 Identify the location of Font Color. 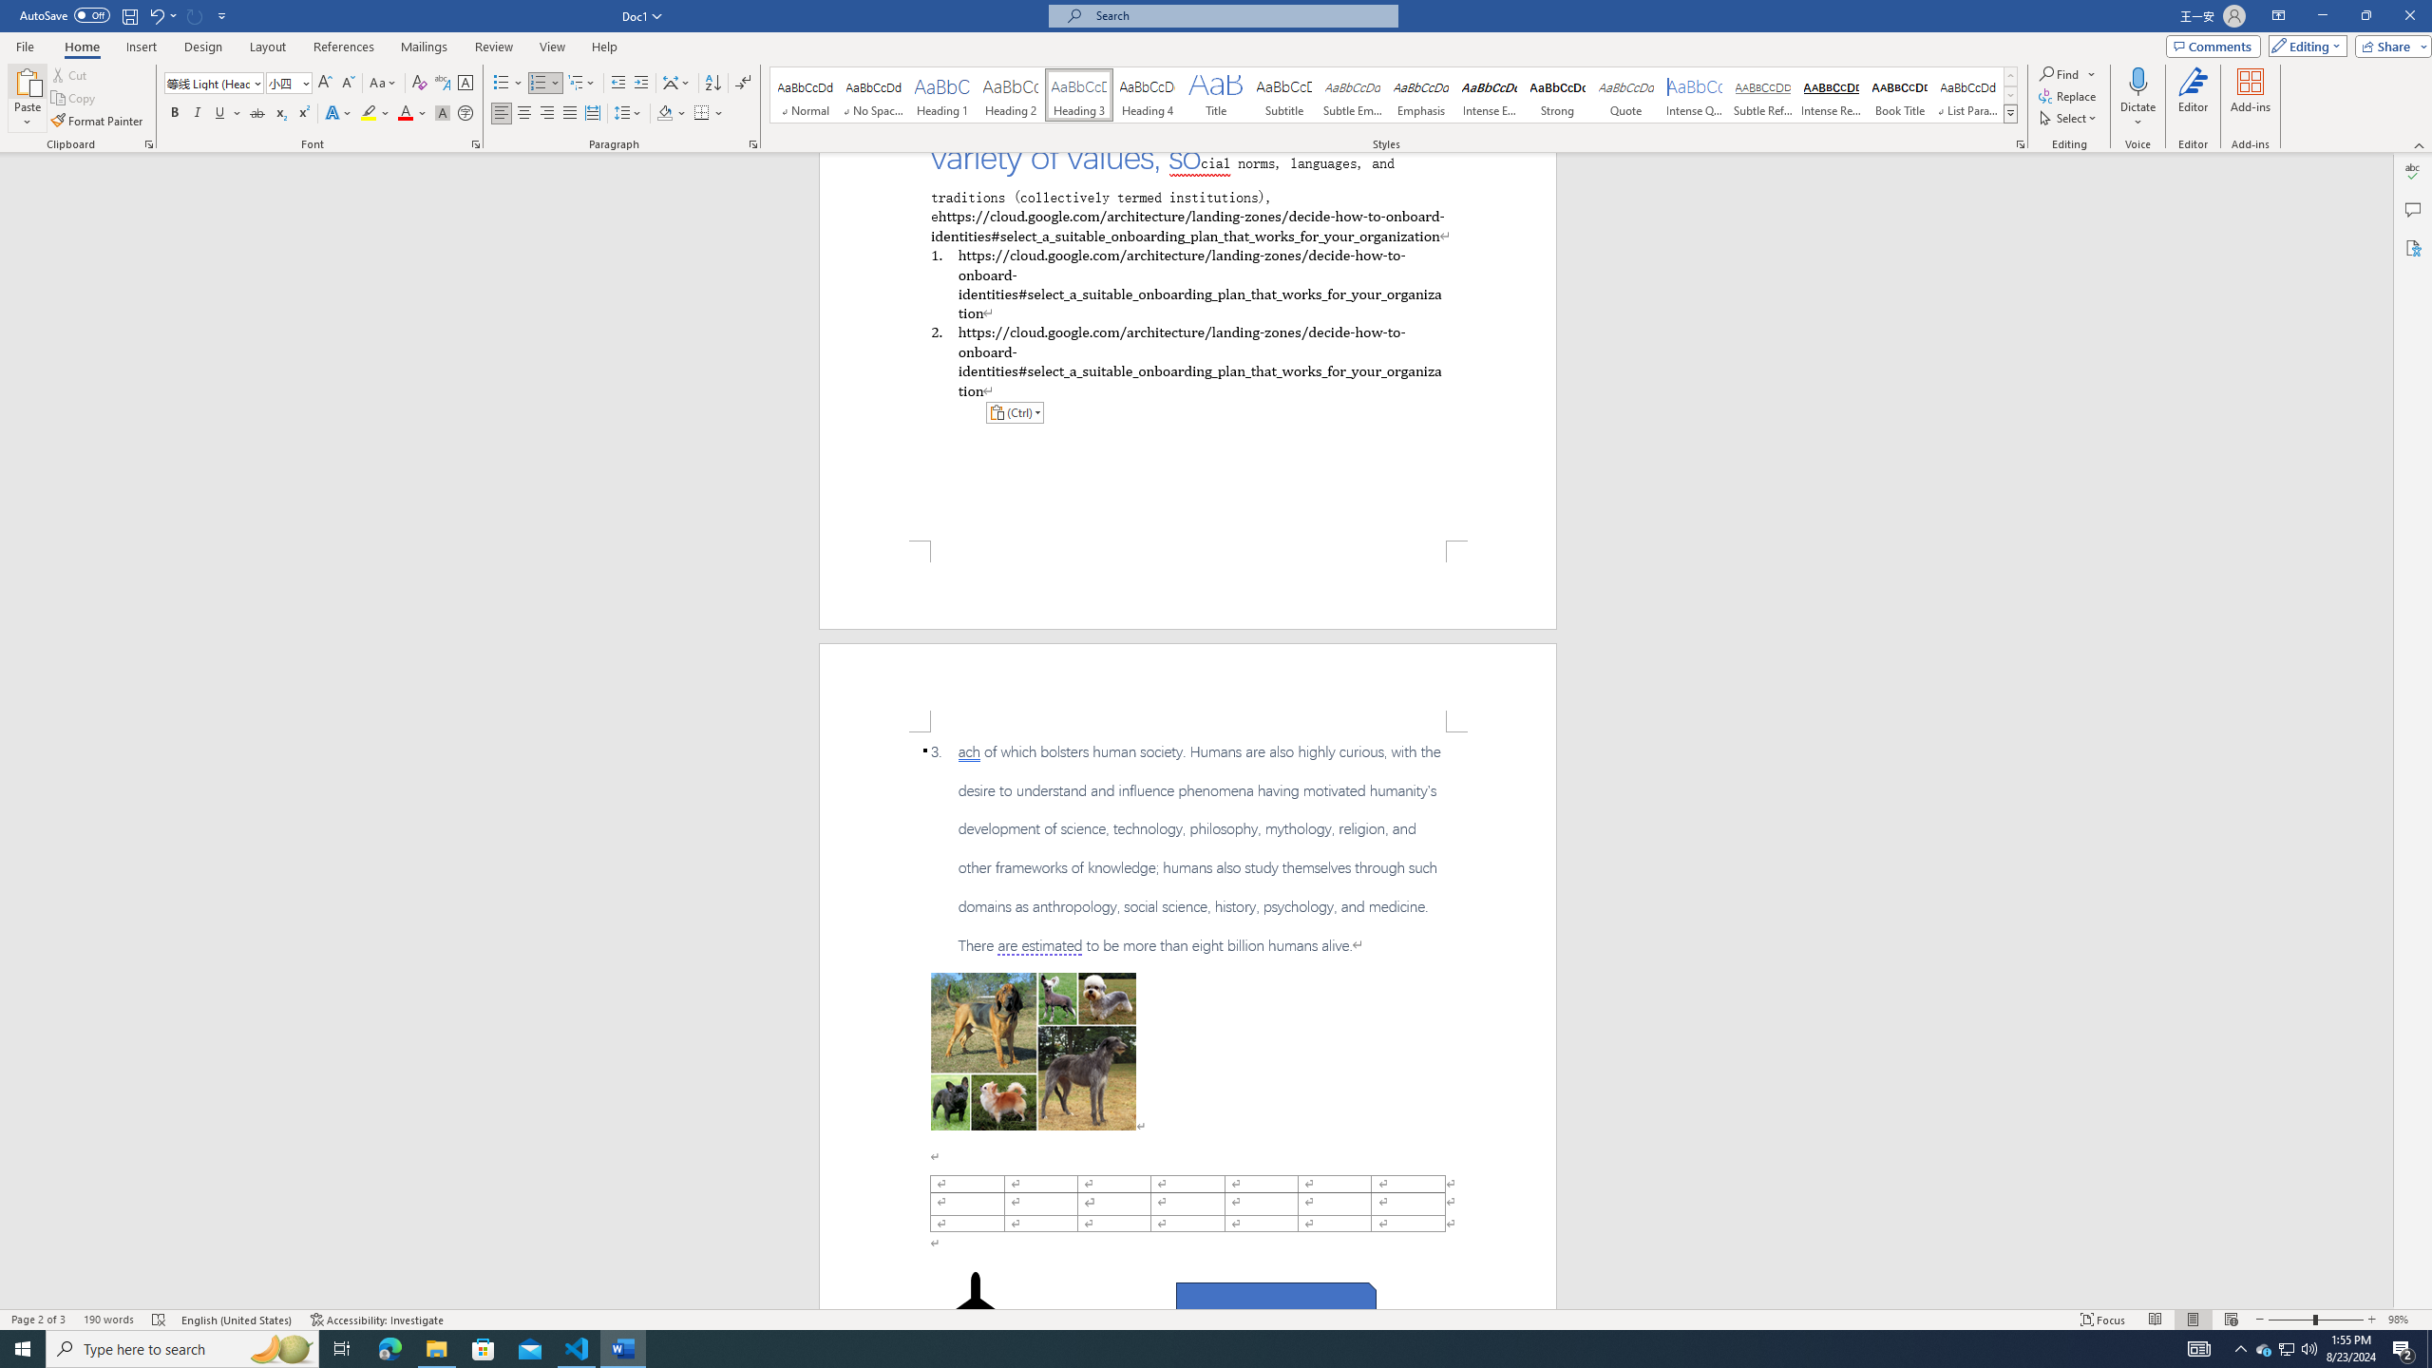
(412, 114).